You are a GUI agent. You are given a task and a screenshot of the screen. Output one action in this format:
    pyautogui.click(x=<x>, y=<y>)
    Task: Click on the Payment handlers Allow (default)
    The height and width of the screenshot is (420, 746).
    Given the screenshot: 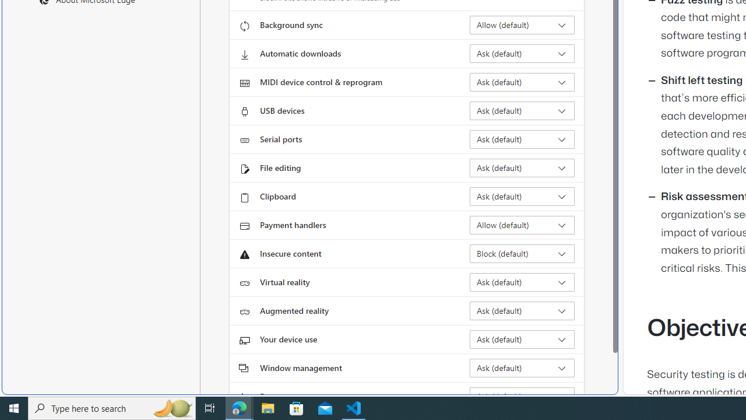 What is the action you would take?
    pyautogui.click(x=522, y=225)
    